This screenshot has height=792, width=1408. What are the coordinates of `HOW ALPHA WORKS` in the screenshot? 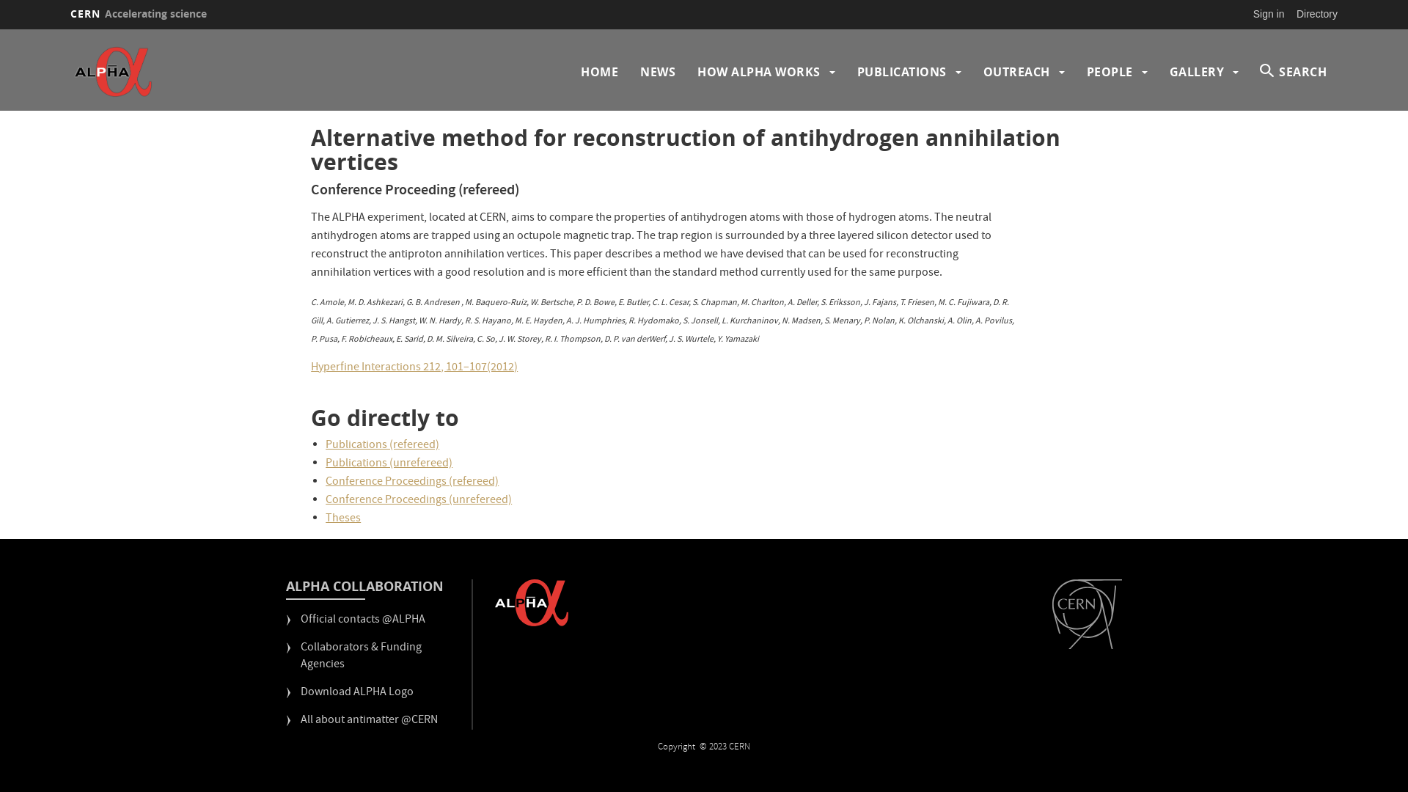 It's located at (759, 72).